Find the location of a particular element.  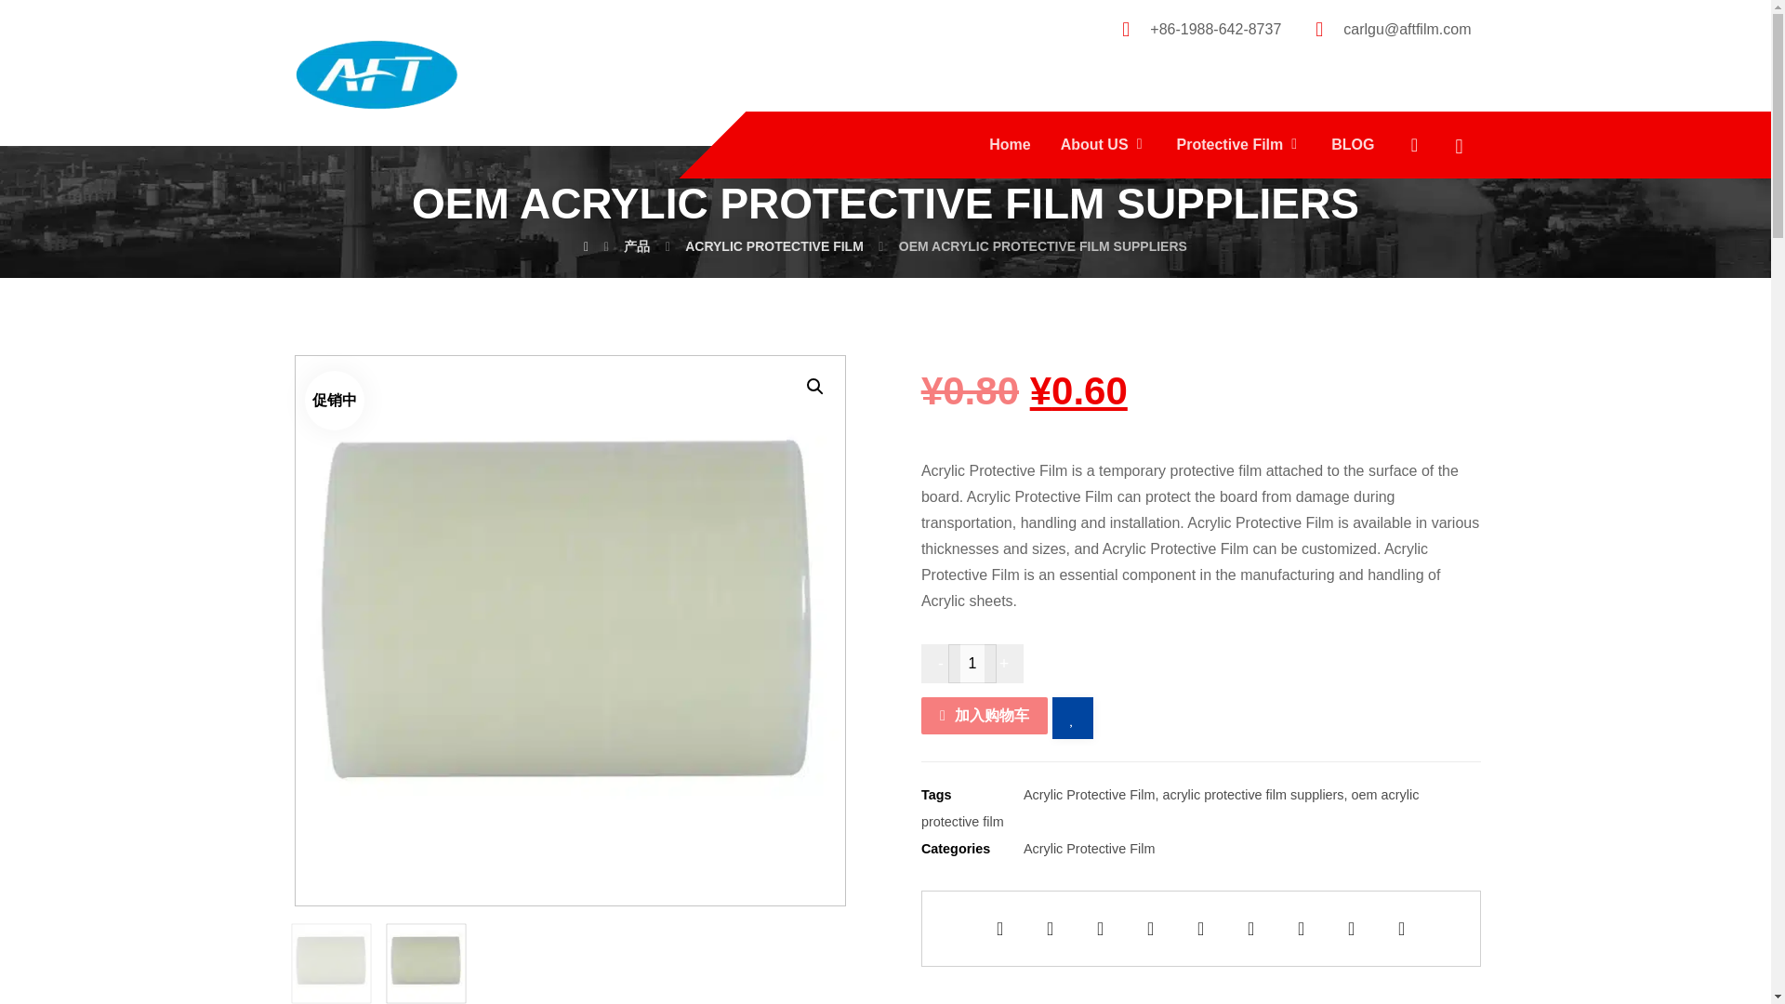

Protective Film is located at coordinates (1239, 145).